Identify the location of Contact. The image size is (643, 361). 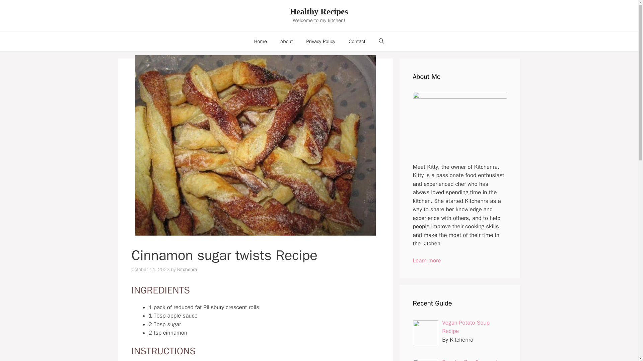
(357, 41).